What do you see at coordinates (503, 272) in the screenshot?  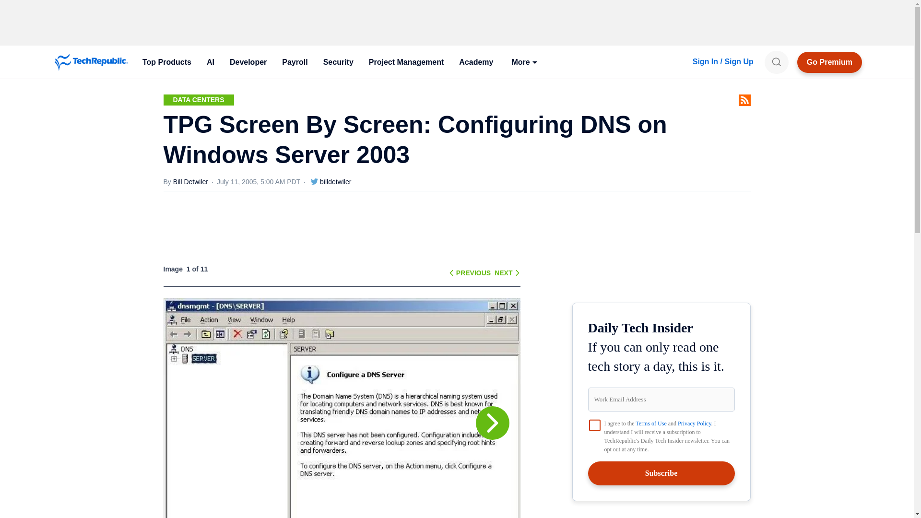 I see `NEXT` at bounding box center [503, 272].